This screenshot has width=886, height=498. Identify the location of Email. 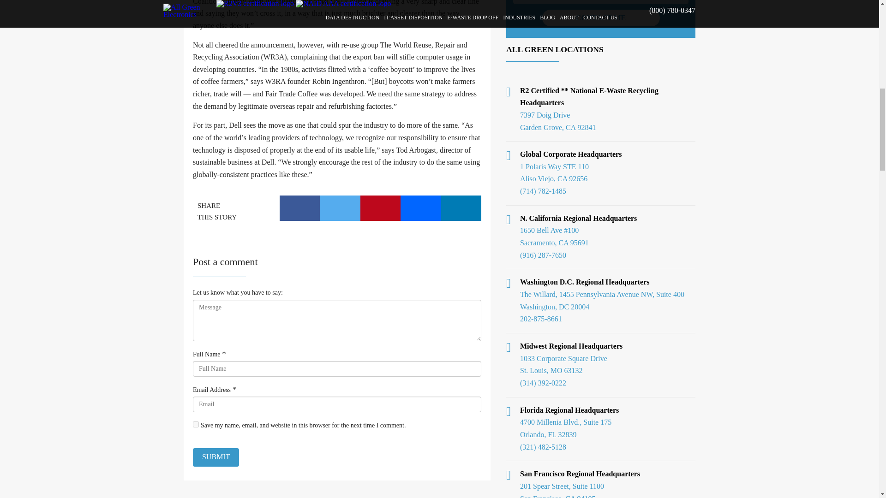
(421, 208).